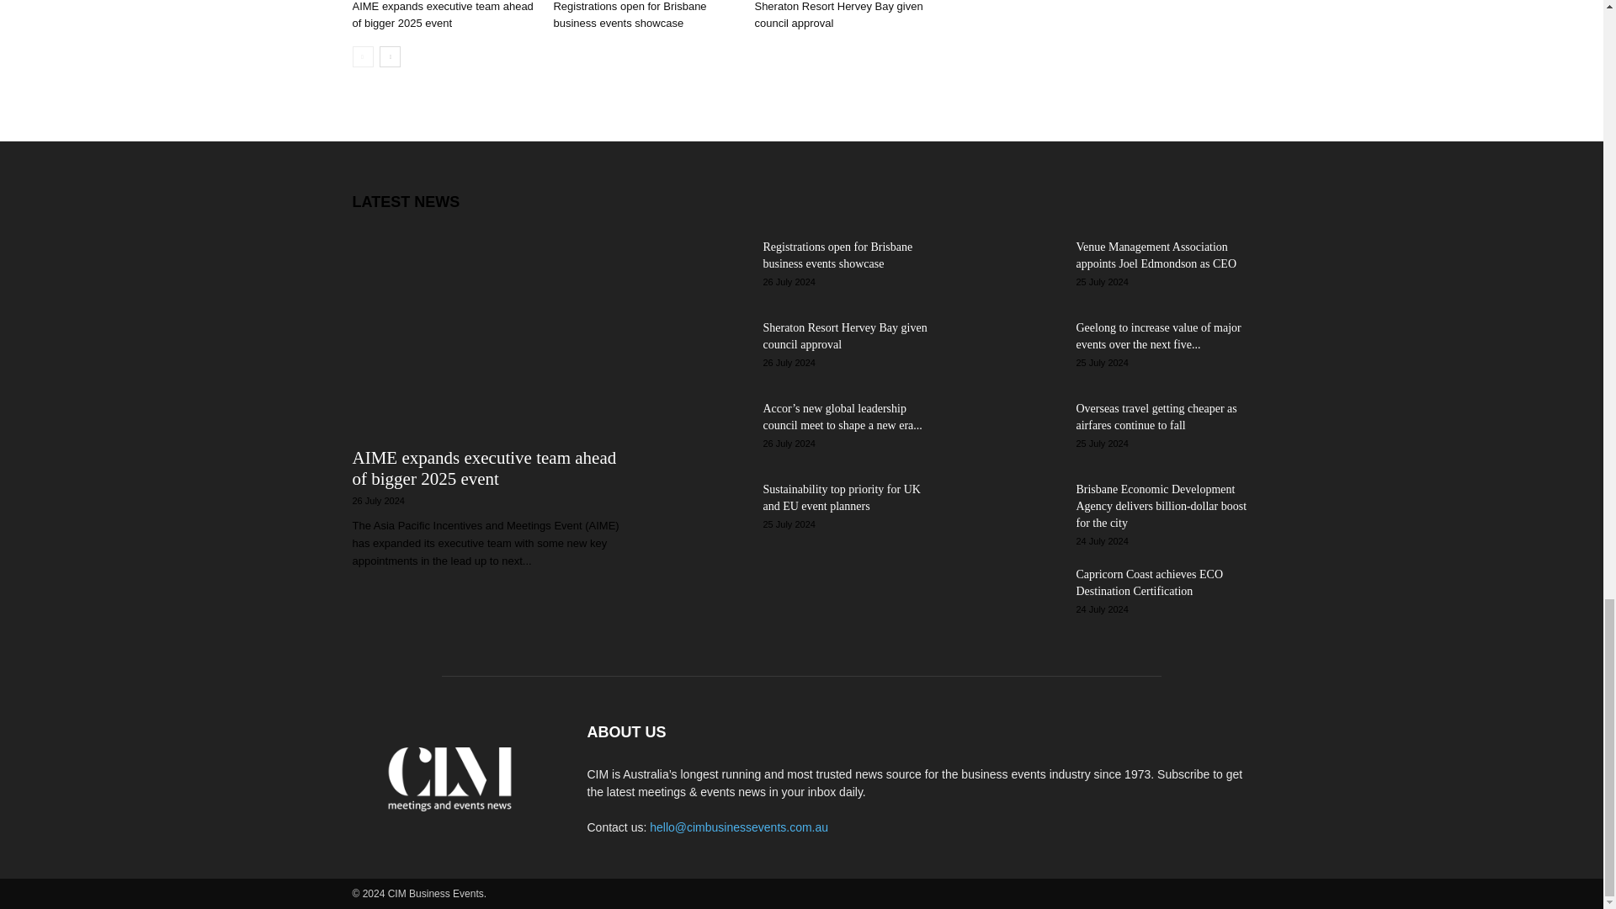  What do you see at coordinates (838, 14) in the screenshot?
I see `Sheraton Resort Hervey Bay given council approval` at bounding box center [838, 14].